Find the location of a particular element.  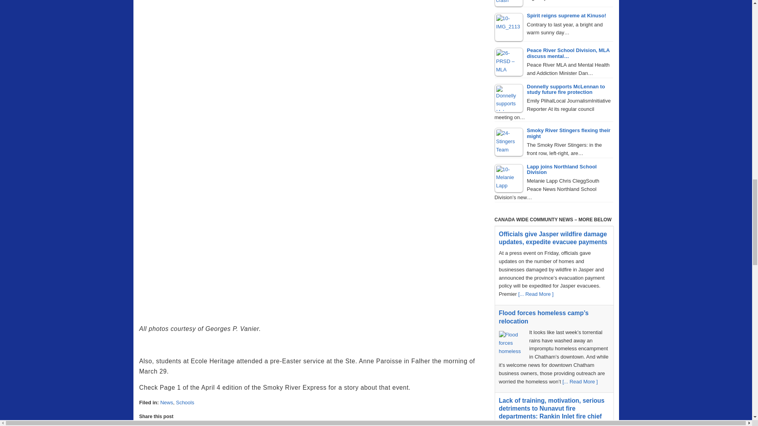

Donnelly supports McLennan to study future fire protection is located at coordinates (508, 98).